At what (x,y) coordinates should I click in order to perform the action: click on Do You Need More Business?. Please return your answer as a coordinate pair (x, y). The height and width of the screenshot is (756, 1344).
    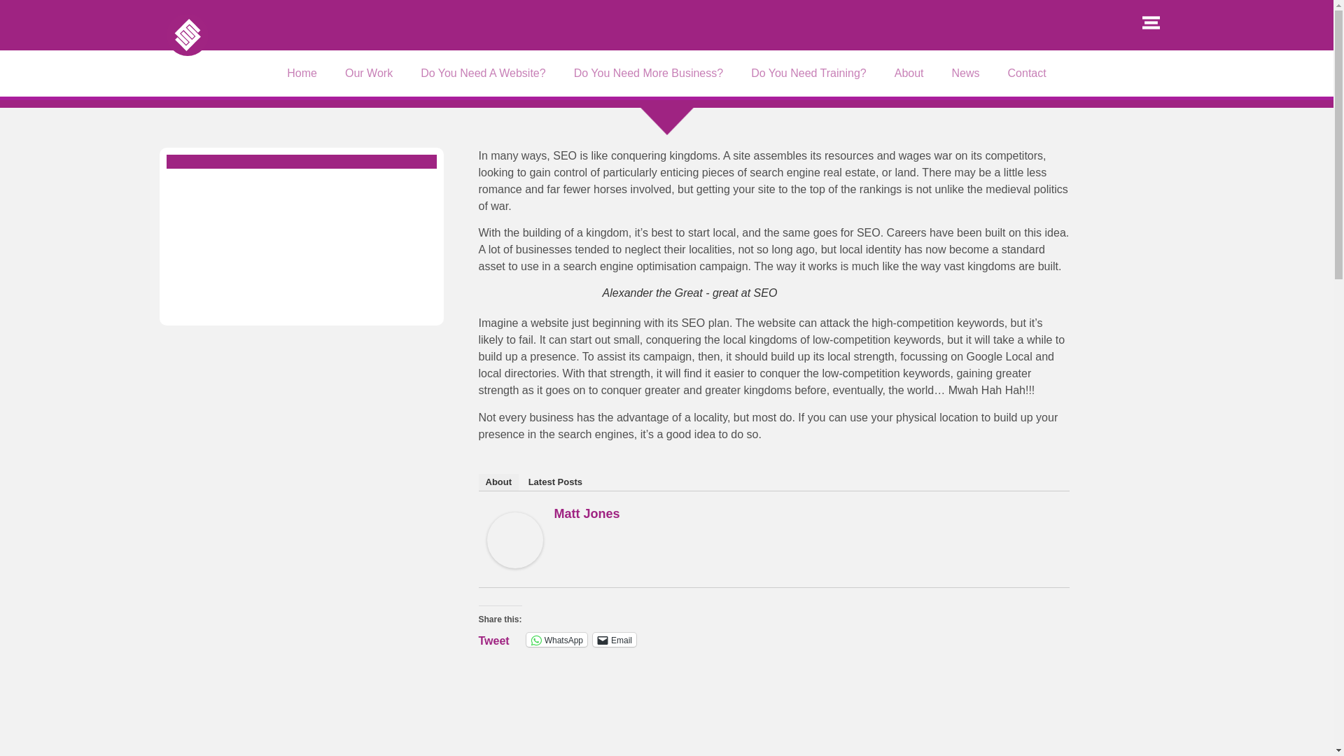
    Looking at the image, I should click on (648, 73).